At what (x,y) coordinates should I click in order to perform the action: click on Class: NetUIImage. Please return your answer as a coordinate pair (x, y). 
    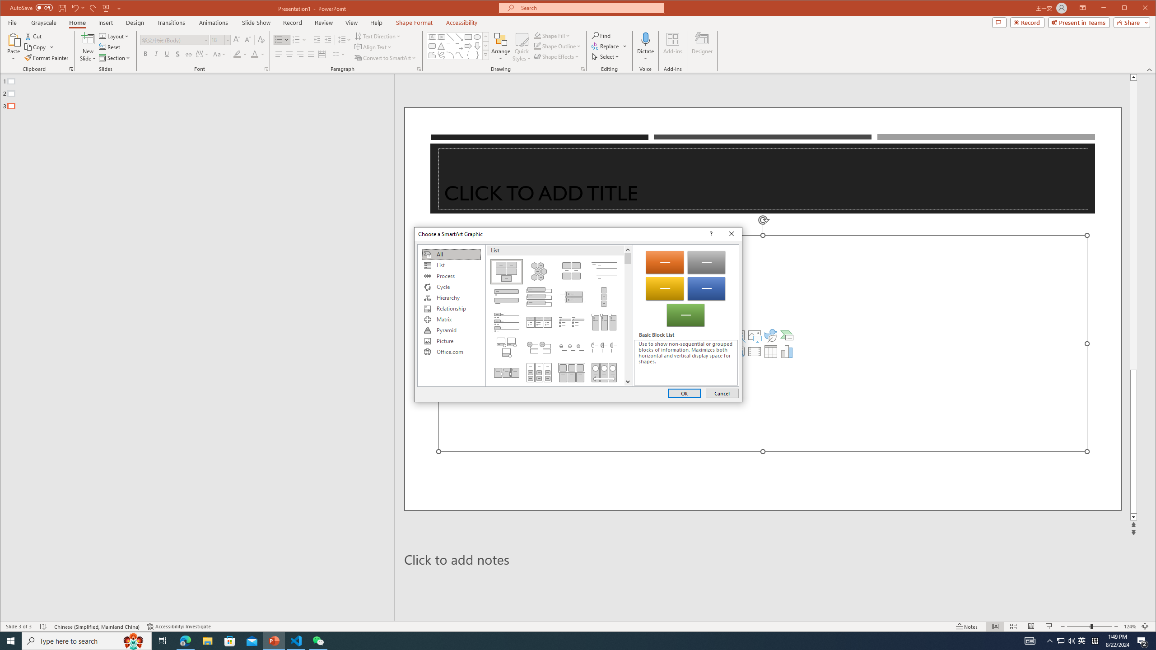
    Looking at the image, I should click on (486, 55).